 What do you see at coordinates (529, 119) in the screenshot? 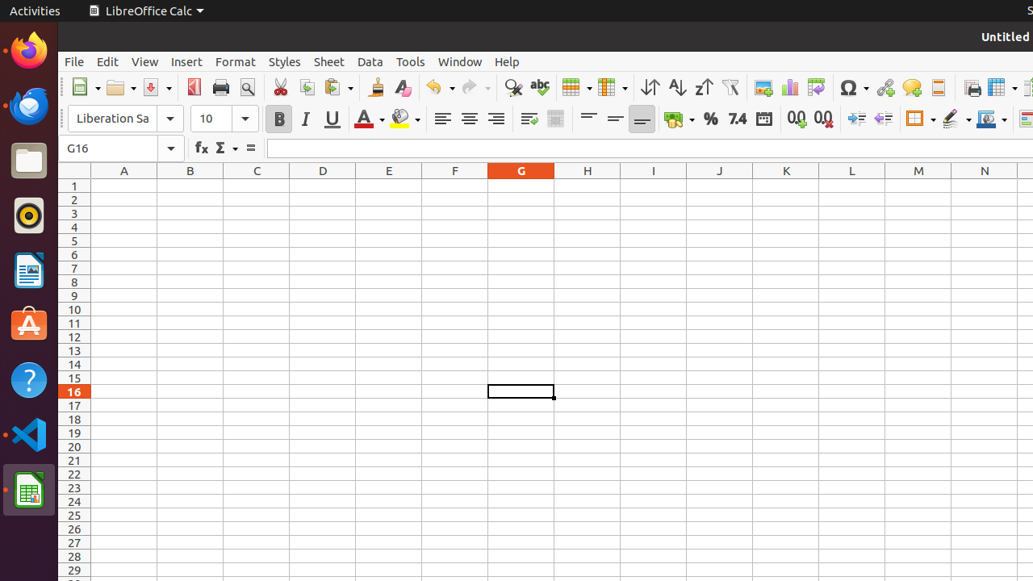
I see `Wrap Text` at bounding box center [529, 119].